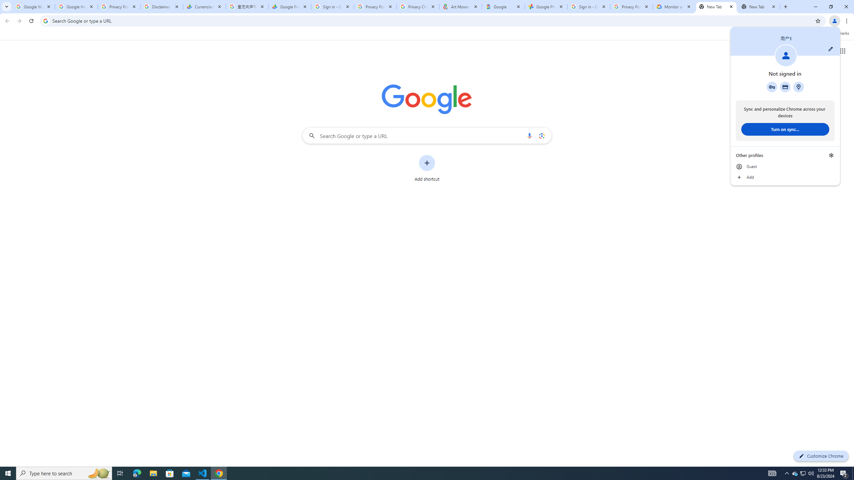 The width and height of the screenshot is (854, 480). I want to click on Currencies - Google Finance, so click(204, 7).